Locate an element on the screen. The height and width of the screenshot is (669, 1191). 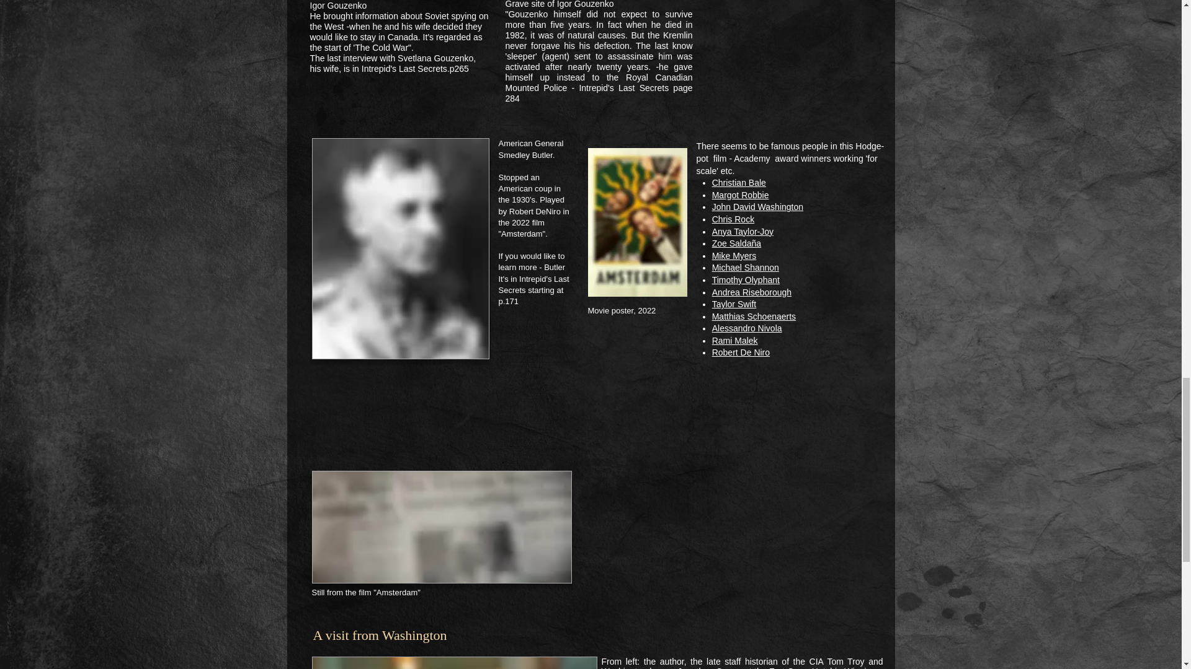
Margot Robbie is located at coordinates (741, 195).